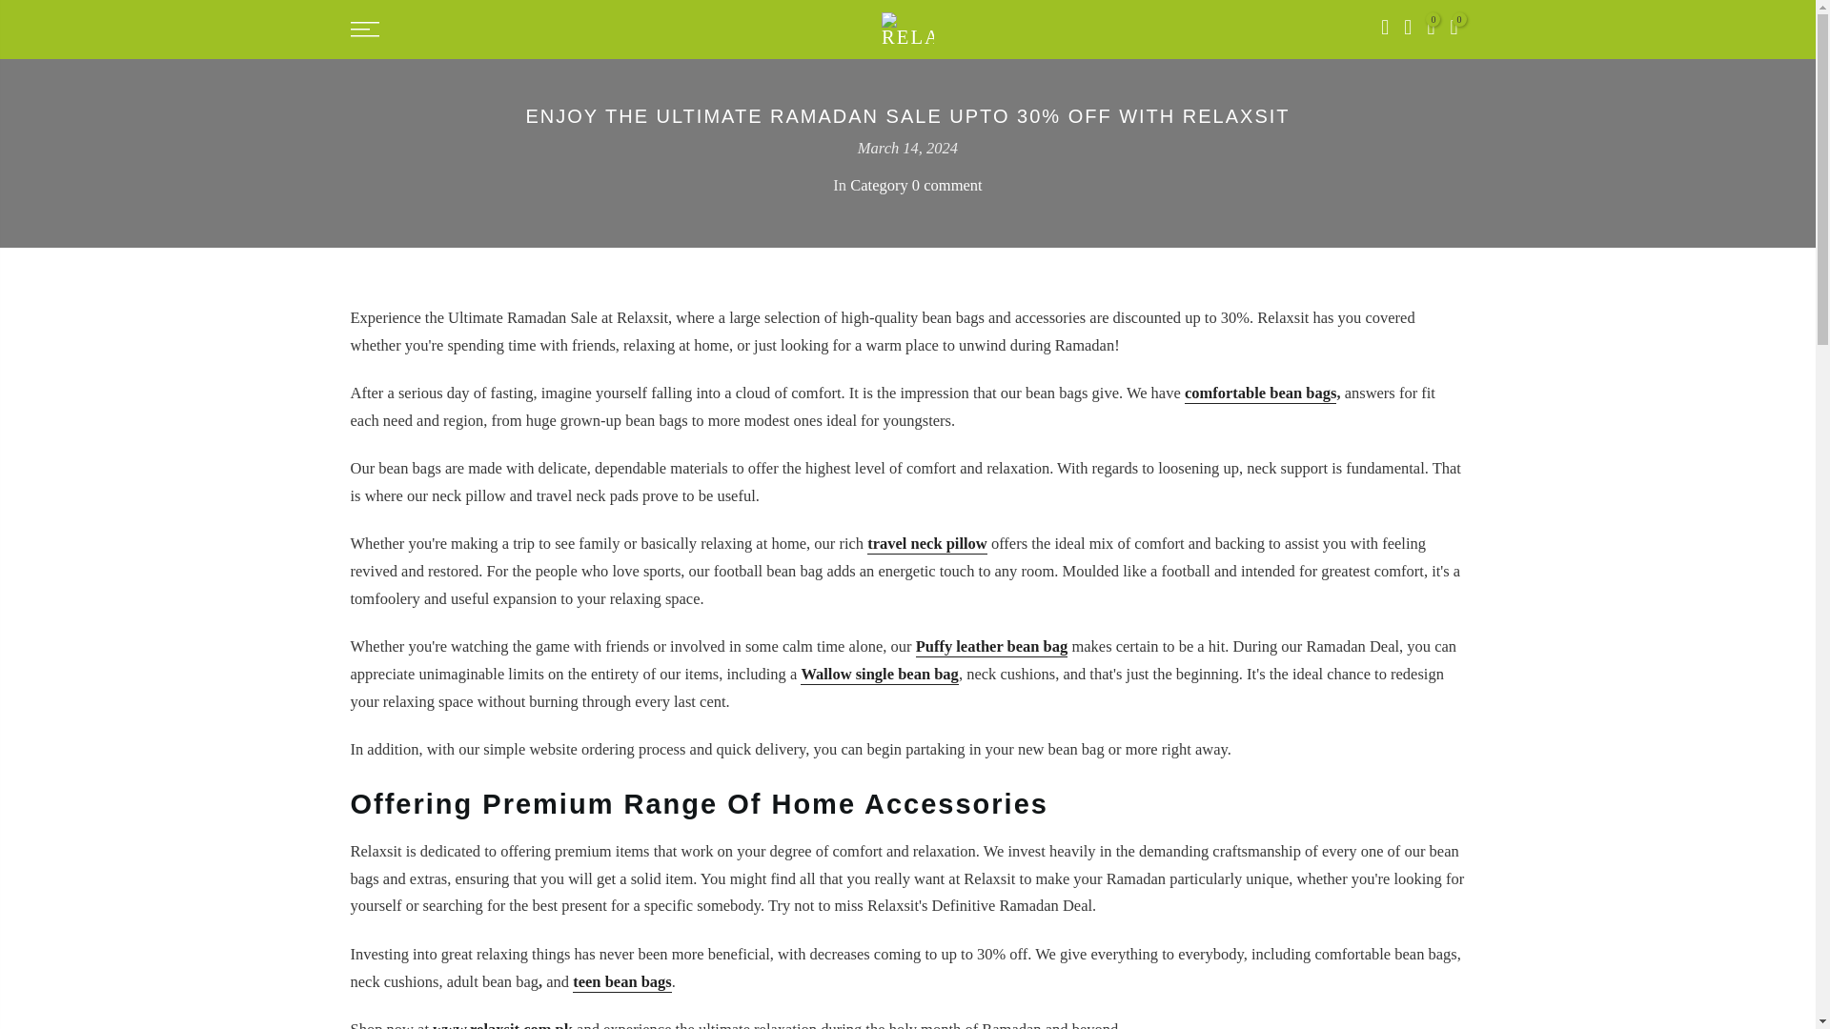  I want to click on Puffy leather bean bag, so click(992, 647).